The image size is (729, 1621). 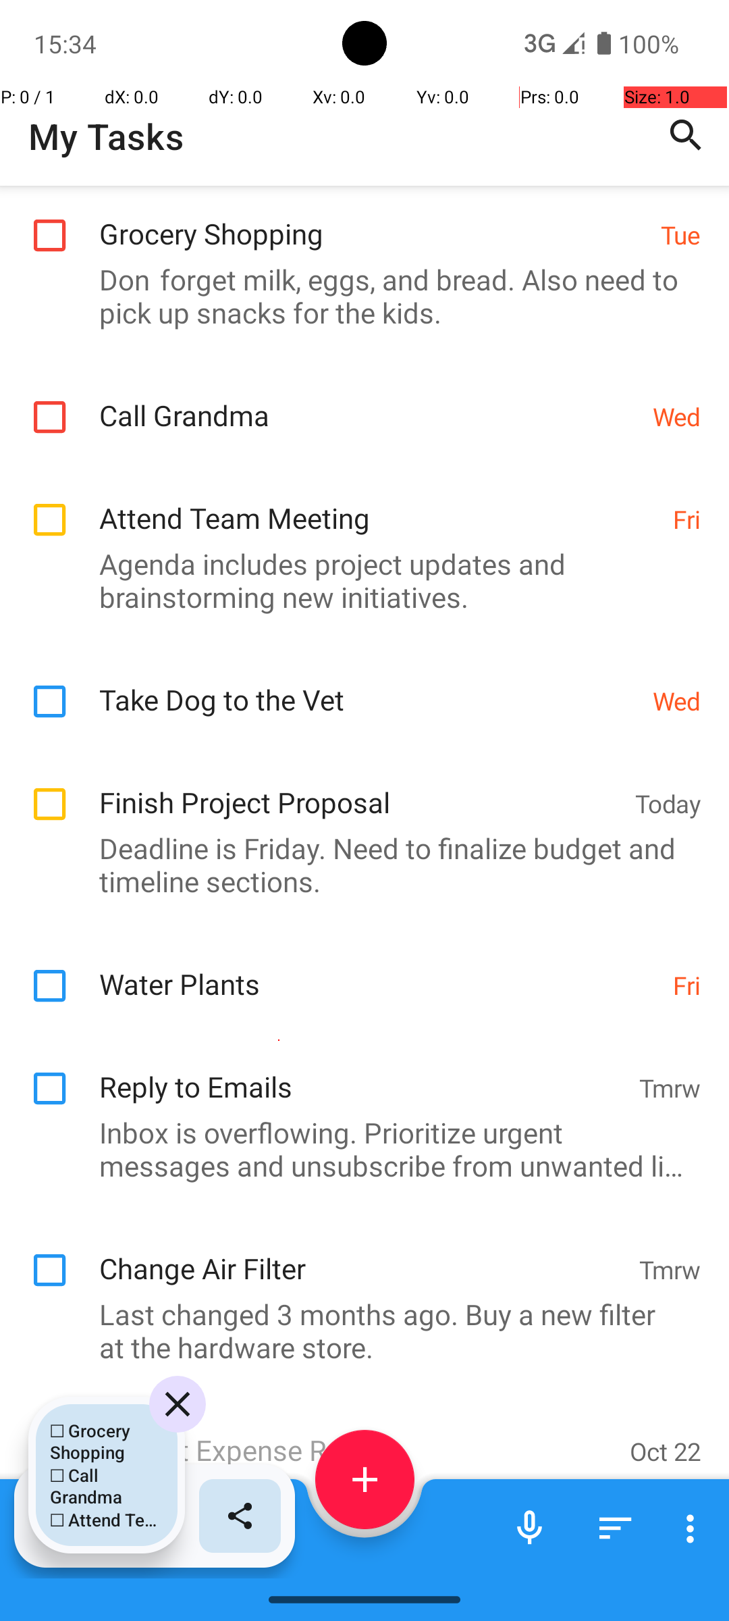 What do you see at coordinates (362, 1254) in the screenshot?
I see `Change Air Filter` at bounding box center [362, 1254].